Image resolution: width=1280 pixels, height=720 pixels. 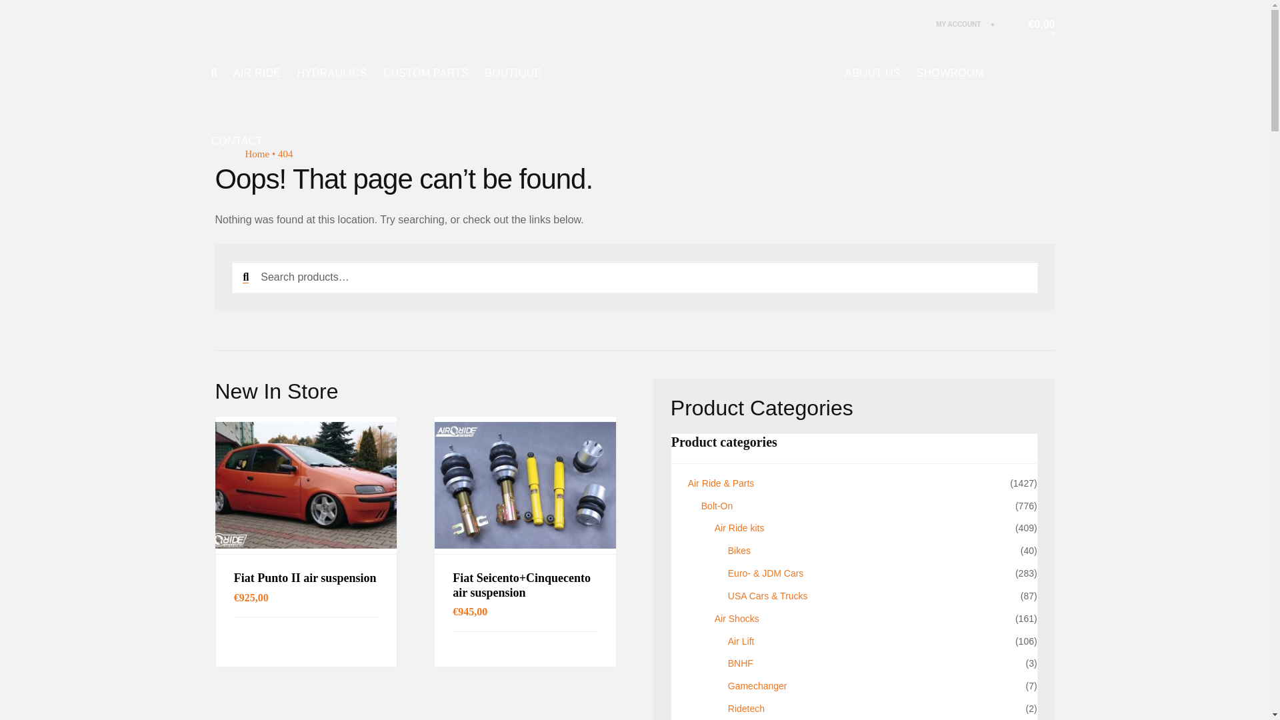 What do you see at coordinates (425, 73) in the screenshot?
I see `CUSTOM PARTS` at bounding box center [425, 73].